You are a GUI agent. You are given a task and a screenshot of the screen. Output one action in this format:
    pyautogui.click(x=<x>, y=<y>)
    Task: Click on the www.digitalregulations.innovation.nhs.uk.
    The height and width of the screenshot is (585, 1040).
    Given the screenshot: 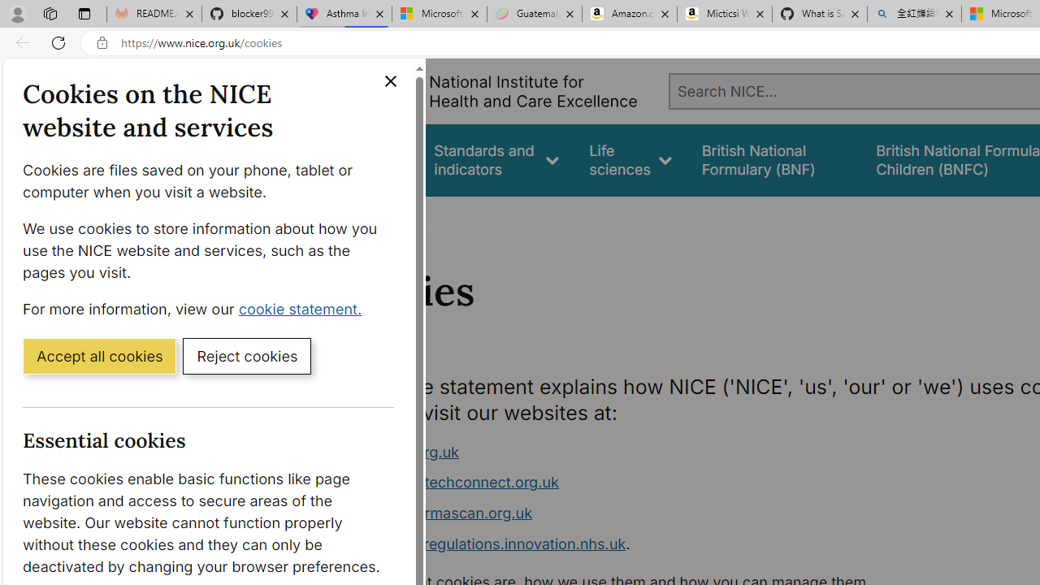 What is the action you would take?
    pyautogui.click(x=647, y=544)
    